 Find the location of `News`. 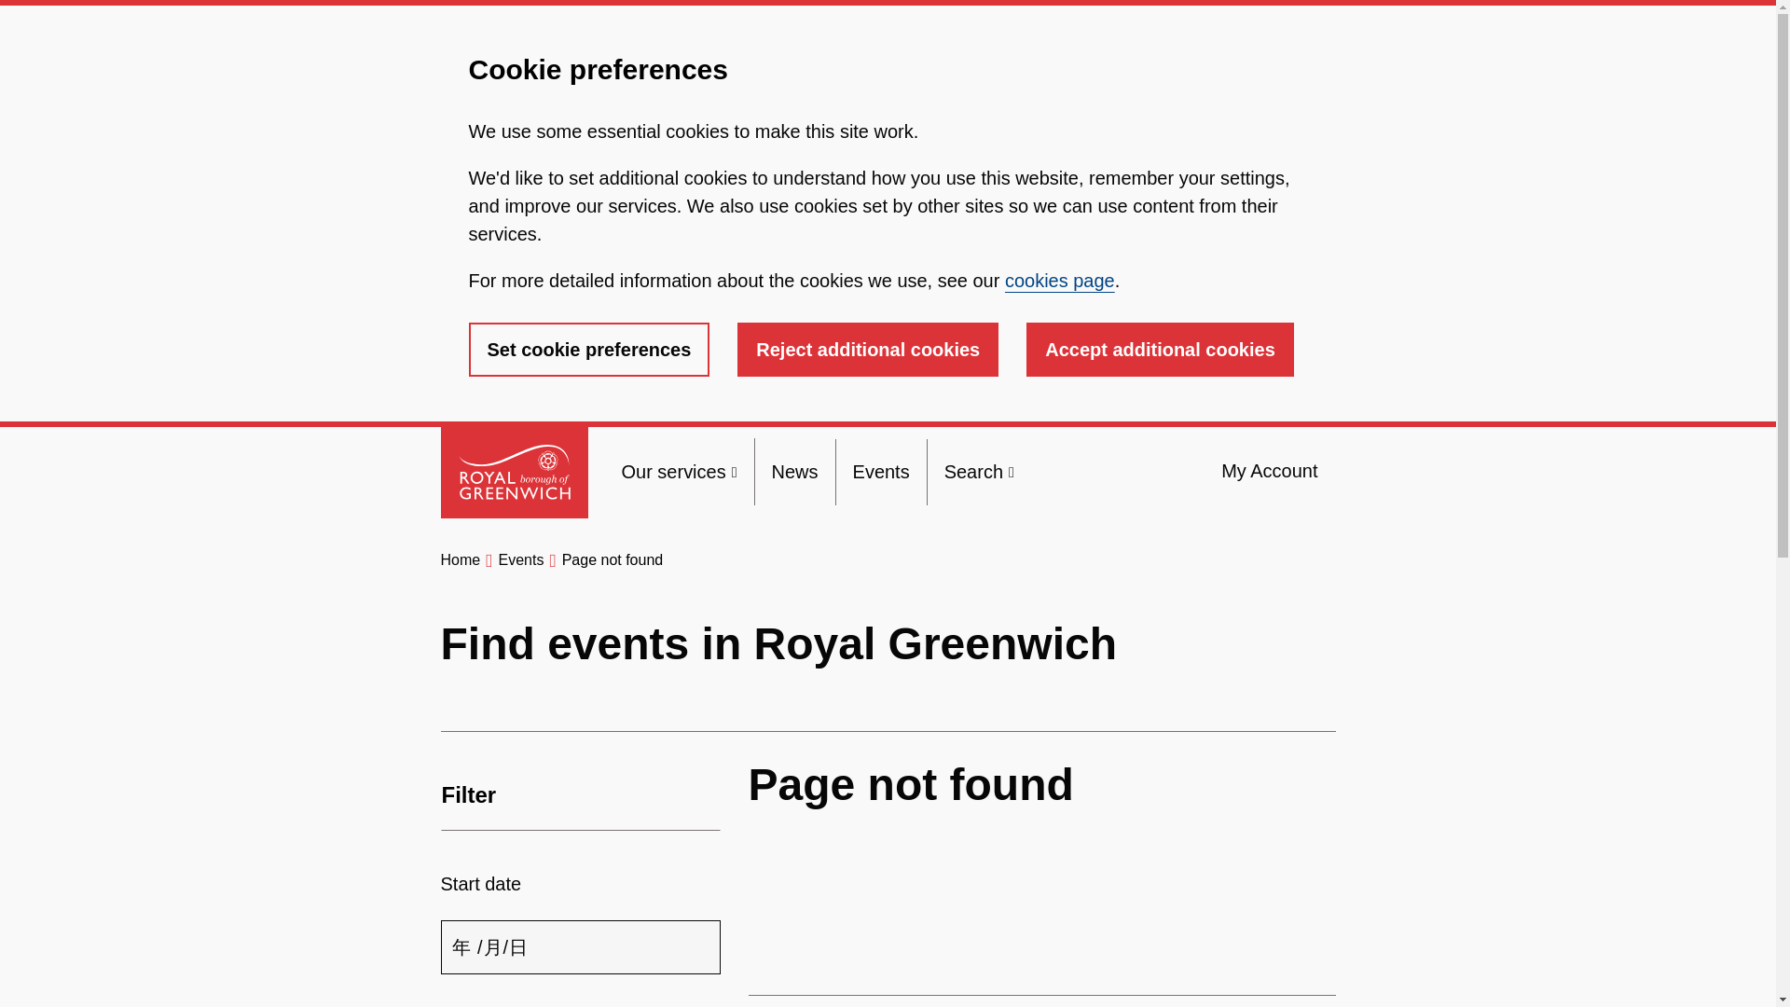

News is located at coordinates (794, 472).